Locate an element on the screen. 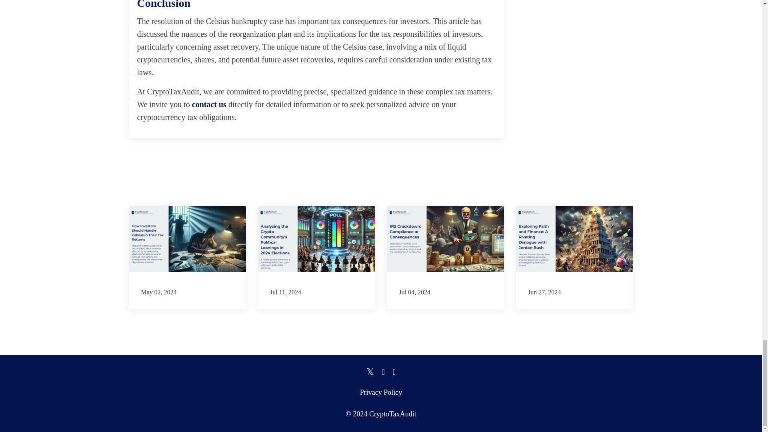 Image resolution: width=768 pixels, height=432 pixels. Jun 27, 2024 is located at coordinates (574, 258).